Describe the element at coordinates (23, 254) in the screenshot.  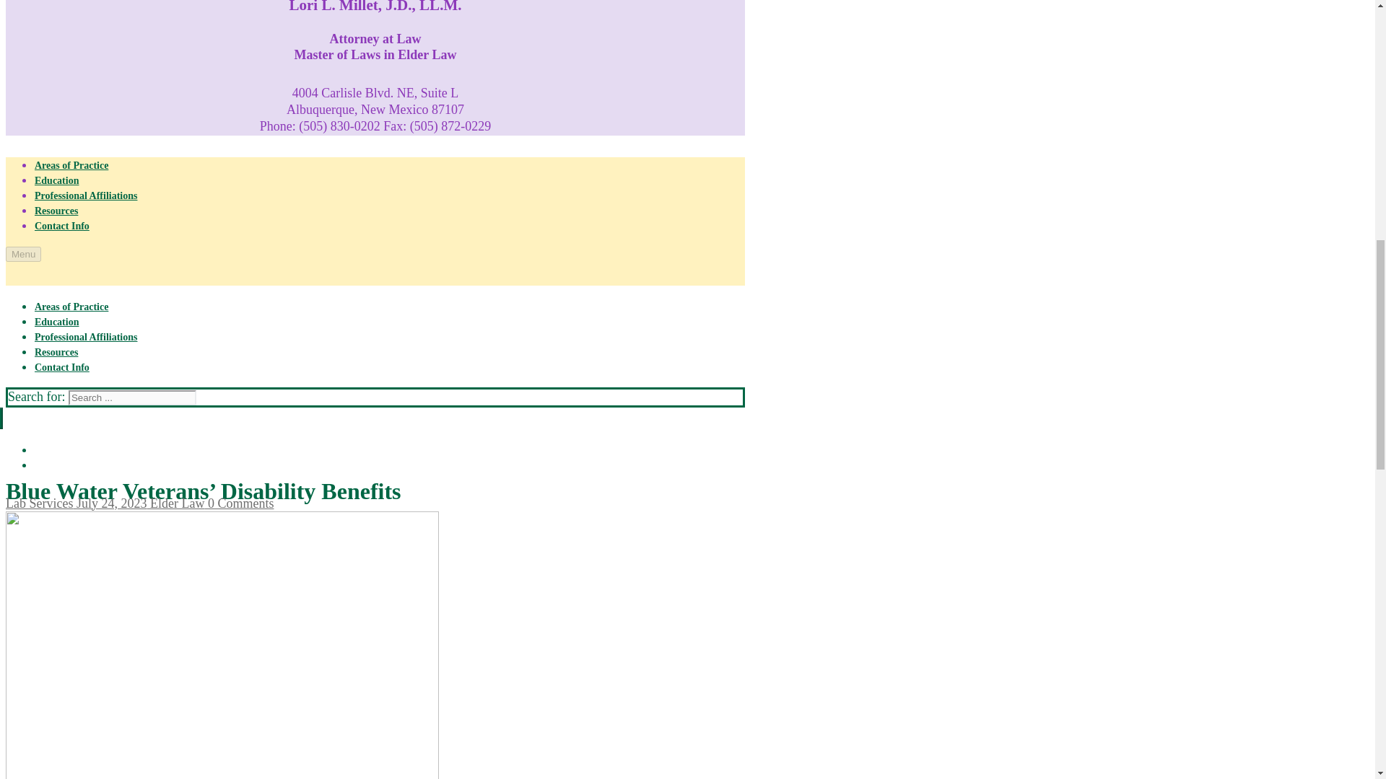
I see `Menu` at that location.